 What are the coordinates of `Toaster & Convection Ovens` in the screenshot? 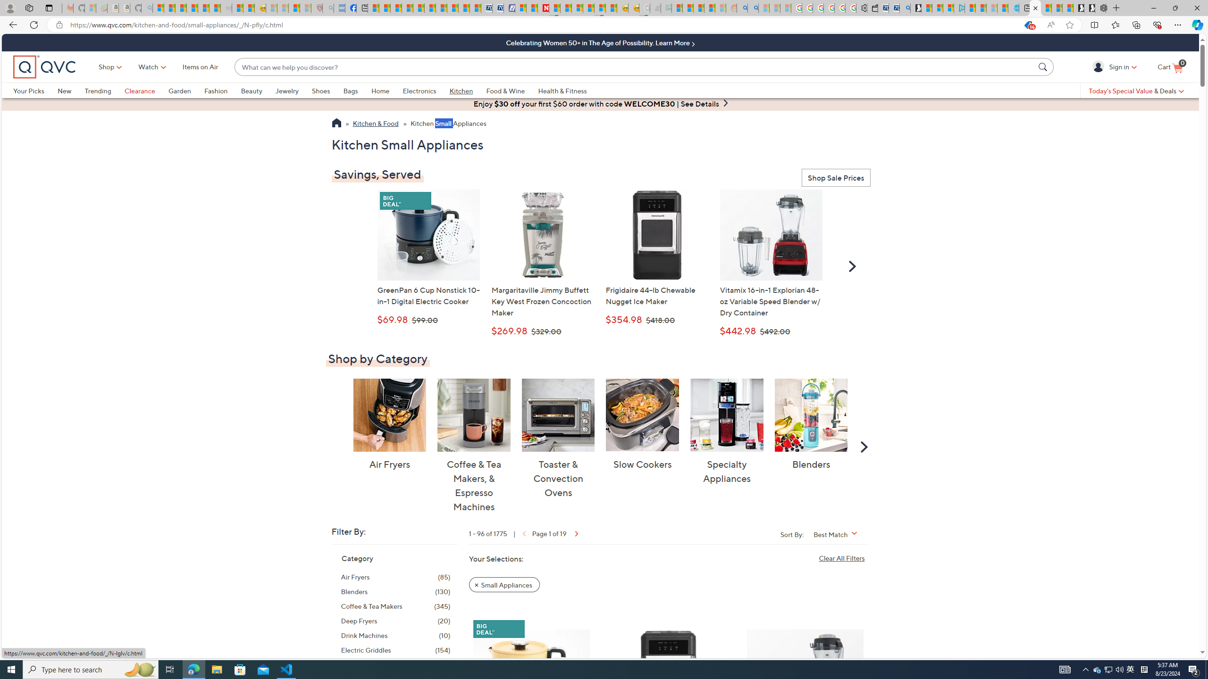 It's located at (559, 415).